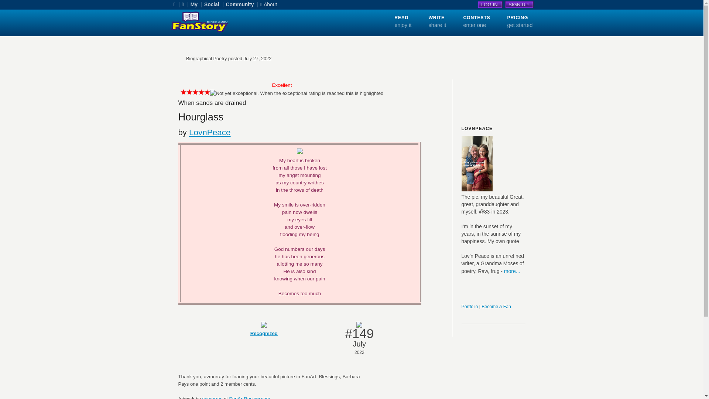 This screenshot has width=709, height=399. What do you see at coordinates (270, 4) in the screenshot?
I see `About` at bounding box center [270, 4].